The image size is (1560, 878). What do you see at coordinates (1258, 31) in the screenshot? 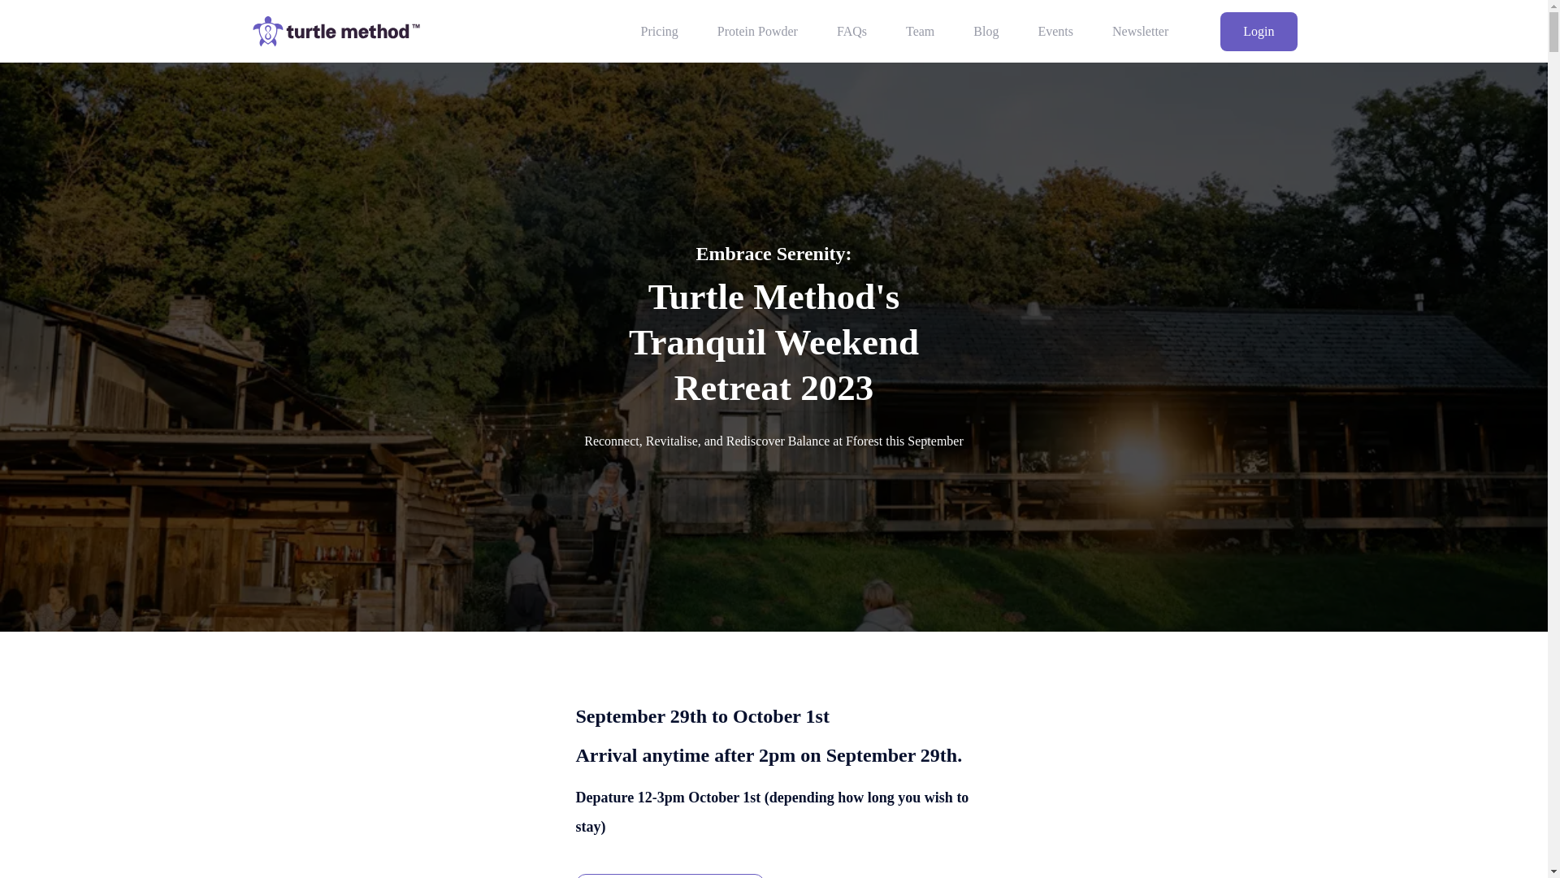
I see `Login` at bounding box center [1258, 31].